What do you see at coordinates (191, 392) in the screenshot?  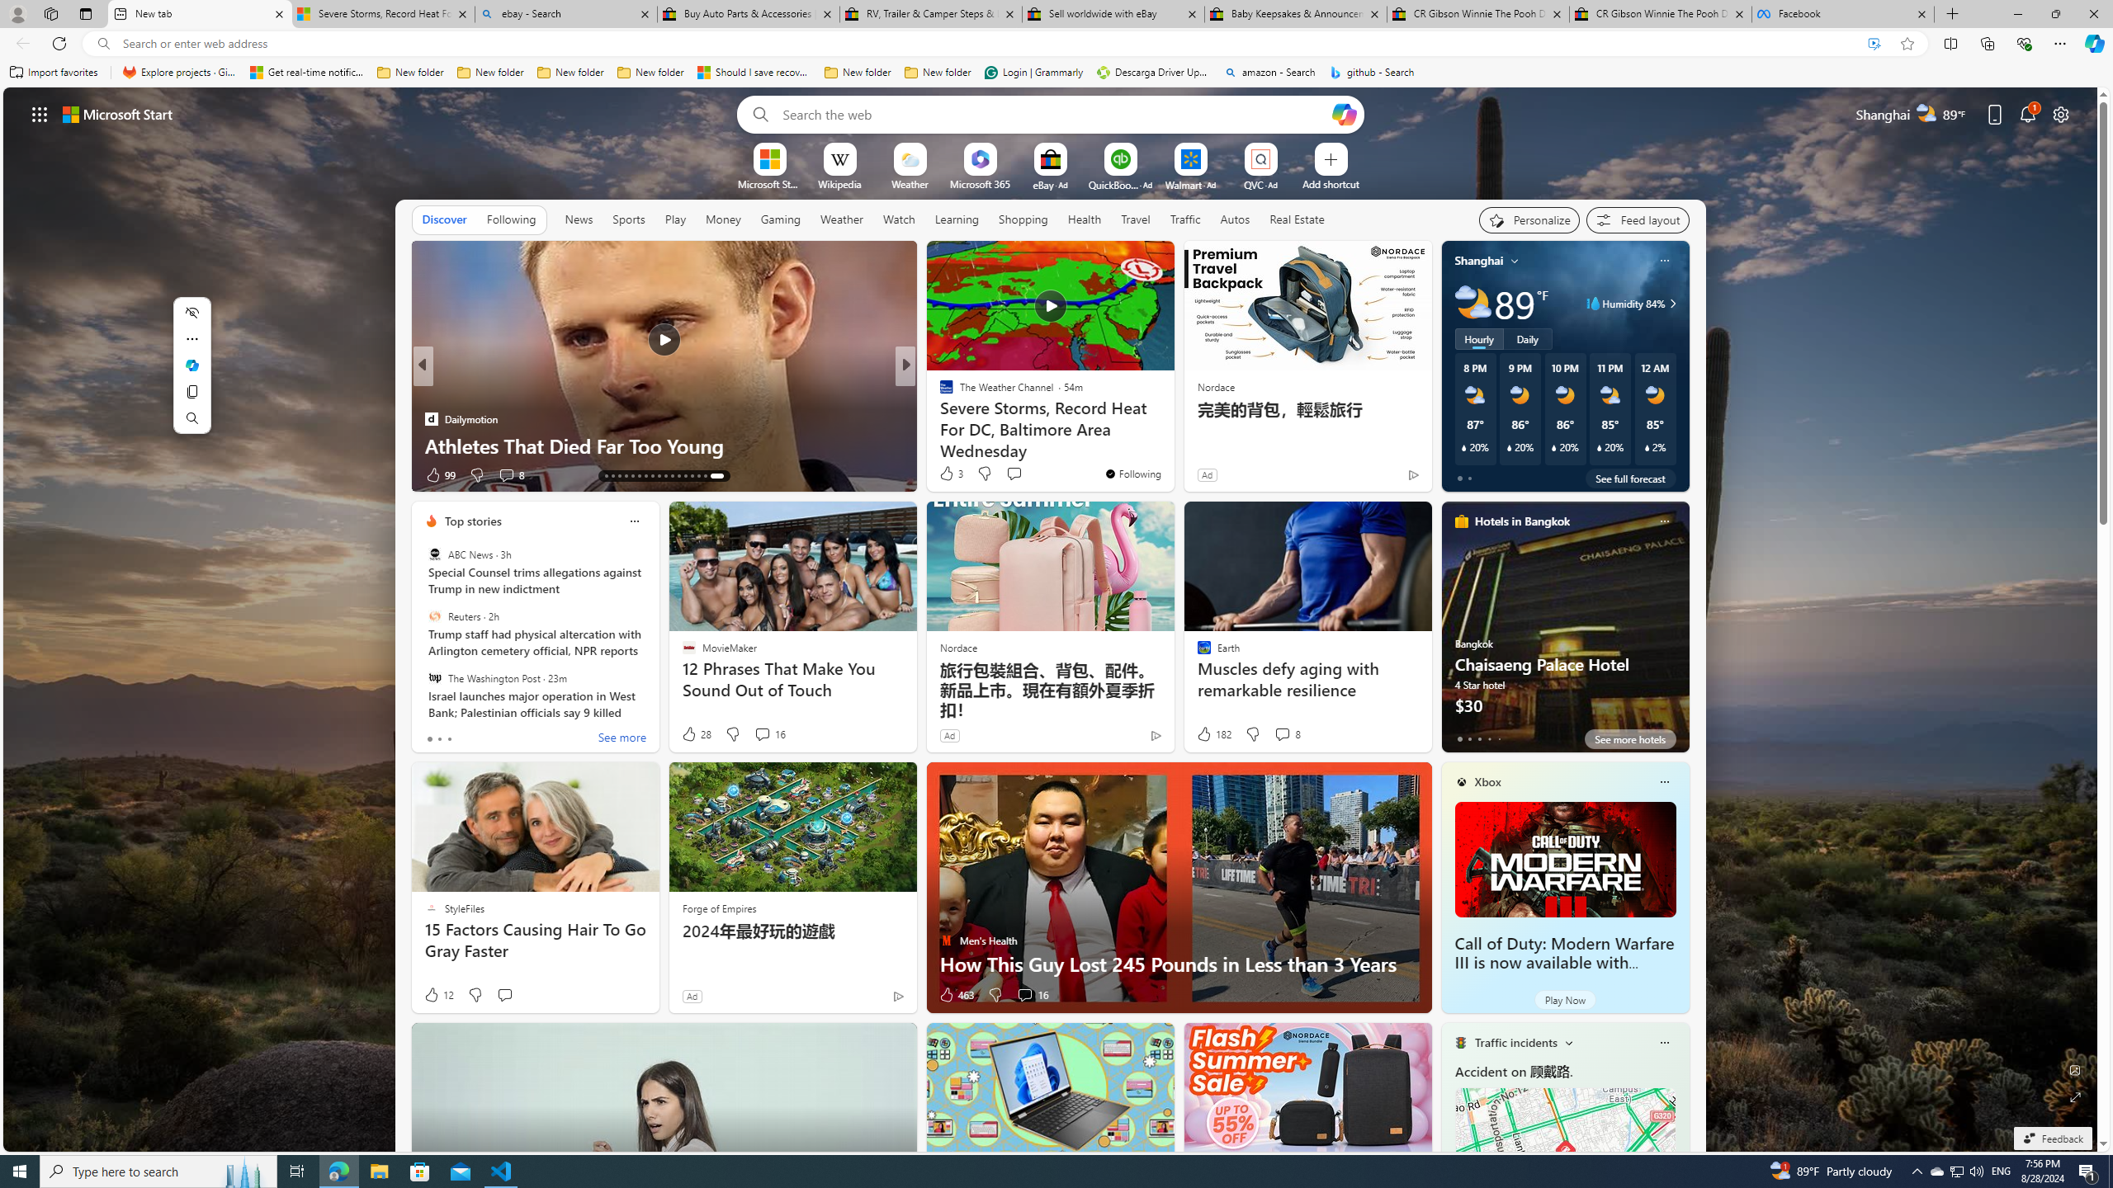 I see `Copy` at bounding box center [191, 392].